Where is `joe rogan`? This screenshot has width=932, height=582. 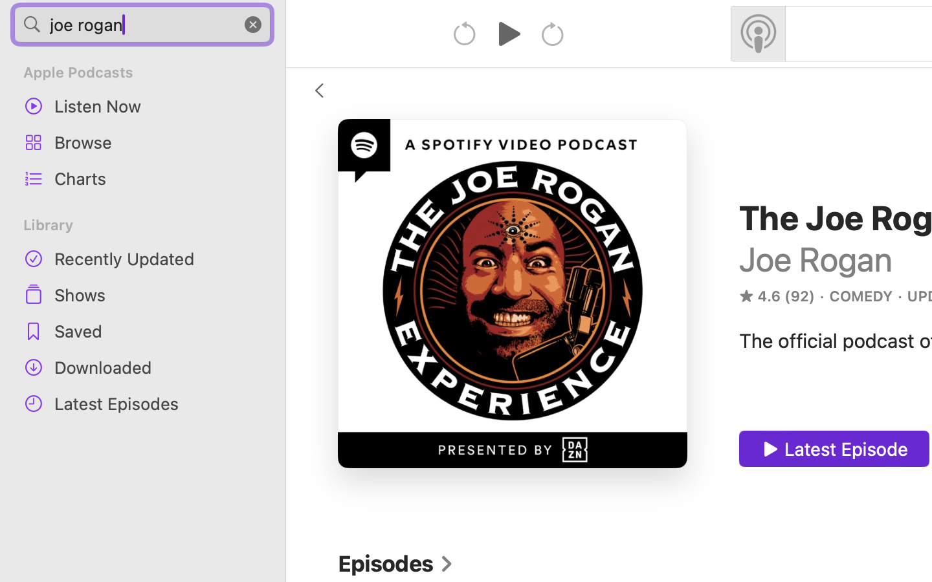 joe rogan is located at coordinates (142, 25).